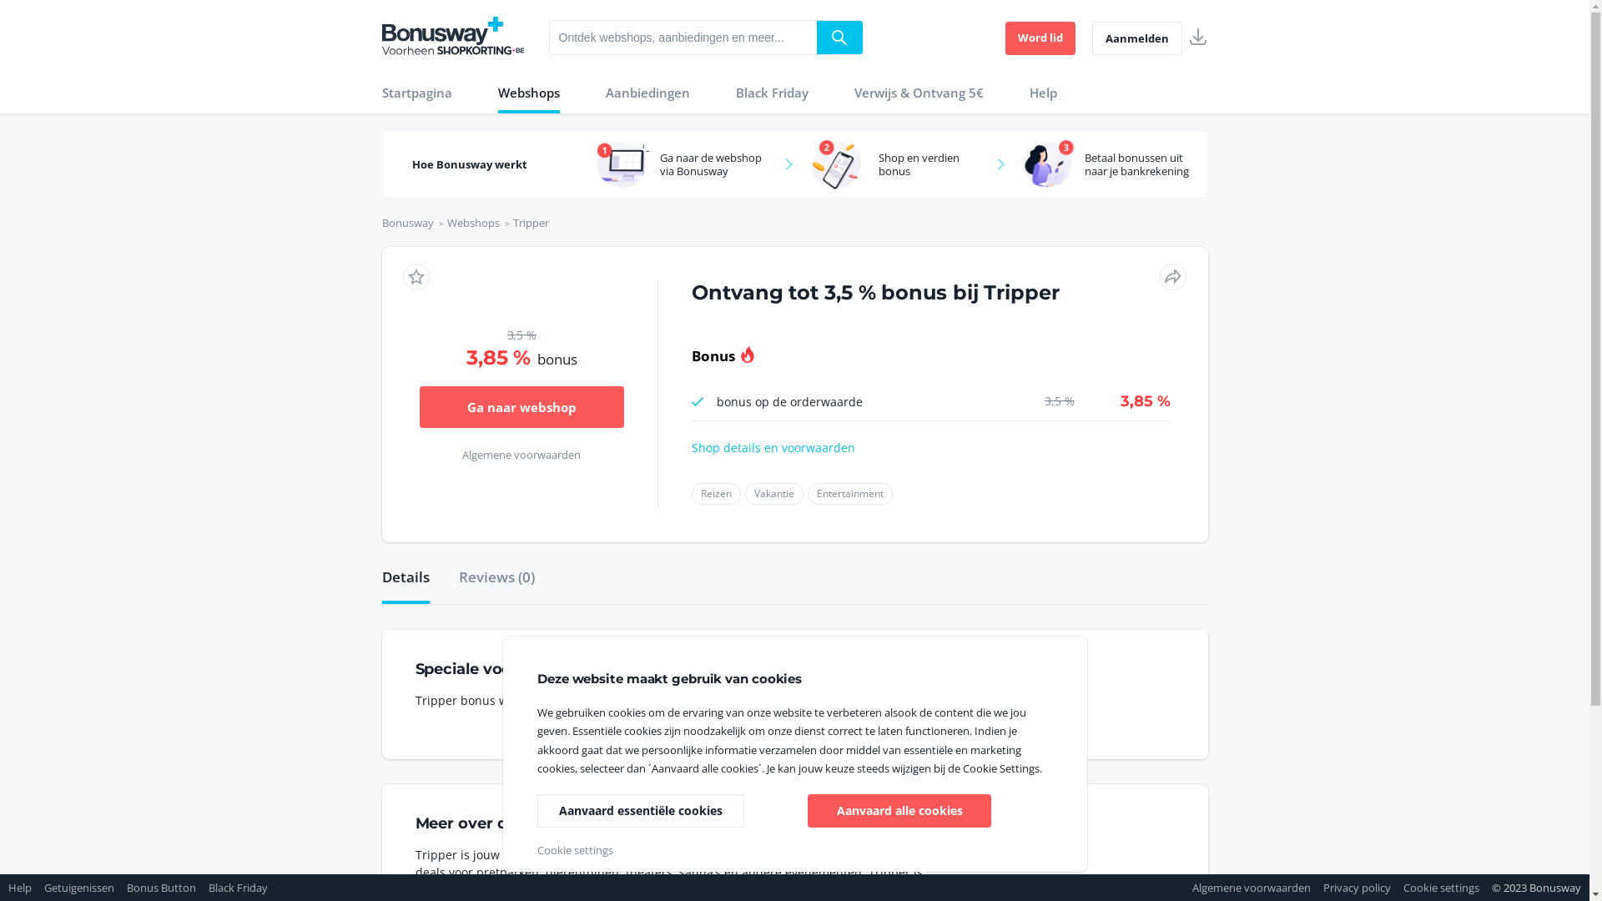 This screenshot has width=1602, height=901. Describe the element at coordinates (1050, 93) in the screenshot. I see `Help` at that location.